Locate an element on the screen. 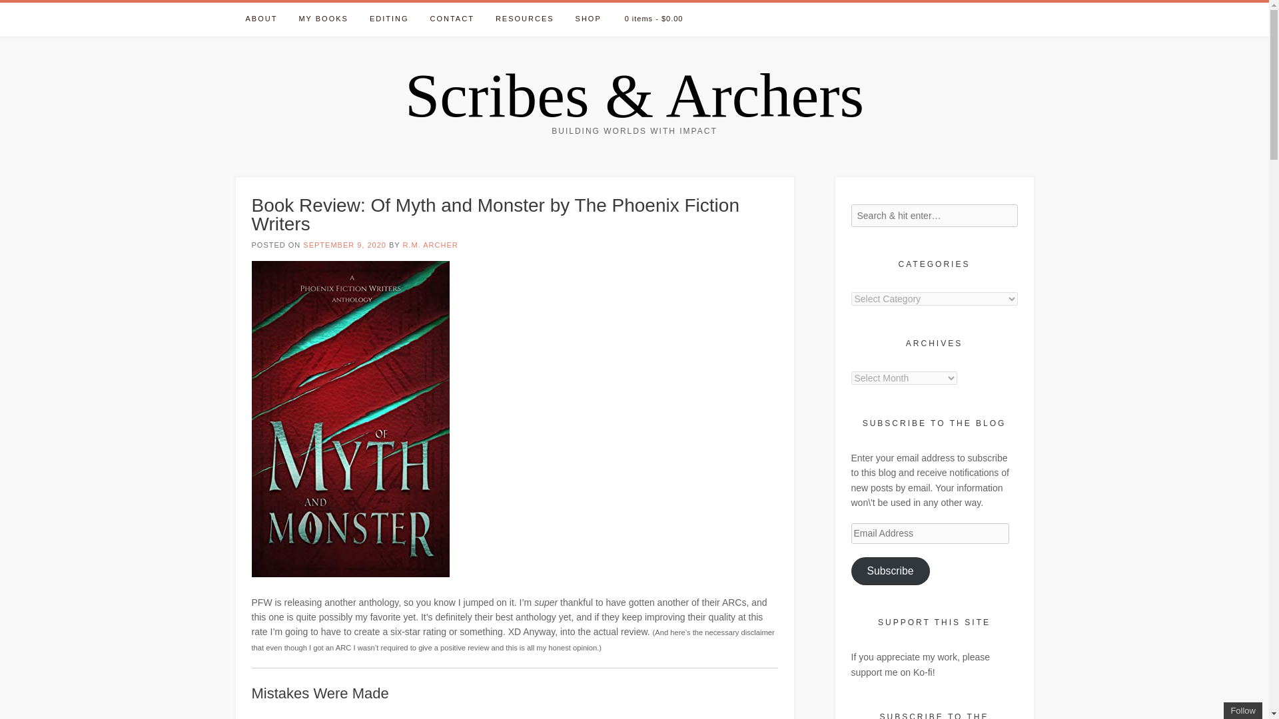 The image size is (1279, 719). CONTACT is located at coordinates (452, 20).